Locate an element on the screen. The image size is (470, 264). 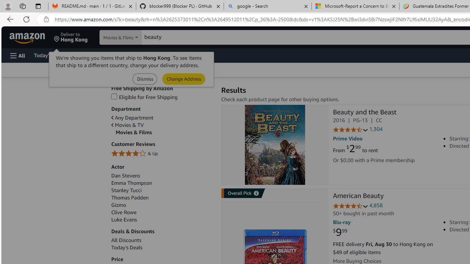
Skip to main content is located at coordinates (32, 37).